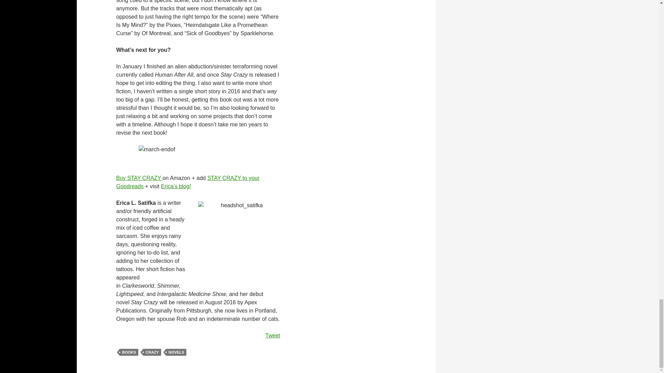 This screenshot has width=664, height=373. What do you see at coordinates (129, 352) in the screenshot?
I see `BOOKS` at bounding box center [129, 352].